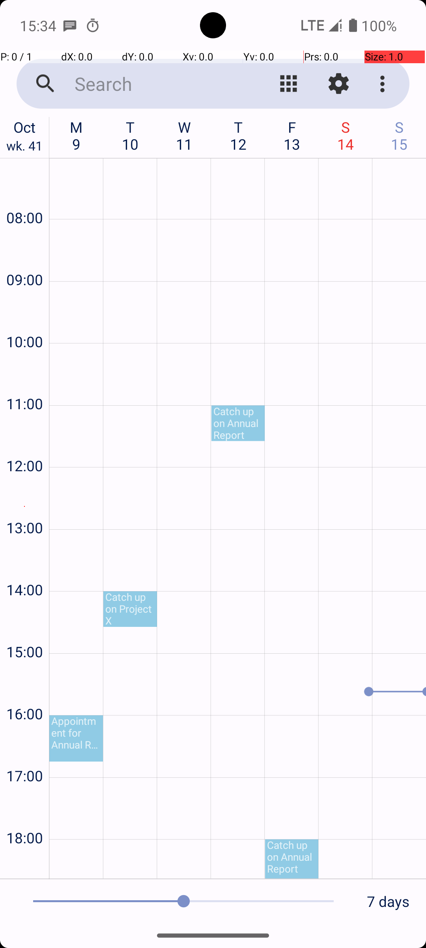 The height and width of the screenshot is (948, 426). What do you see at coordinates (24, 445) in the screenshot?
I see `12:00` at bounding box center [24, 445].